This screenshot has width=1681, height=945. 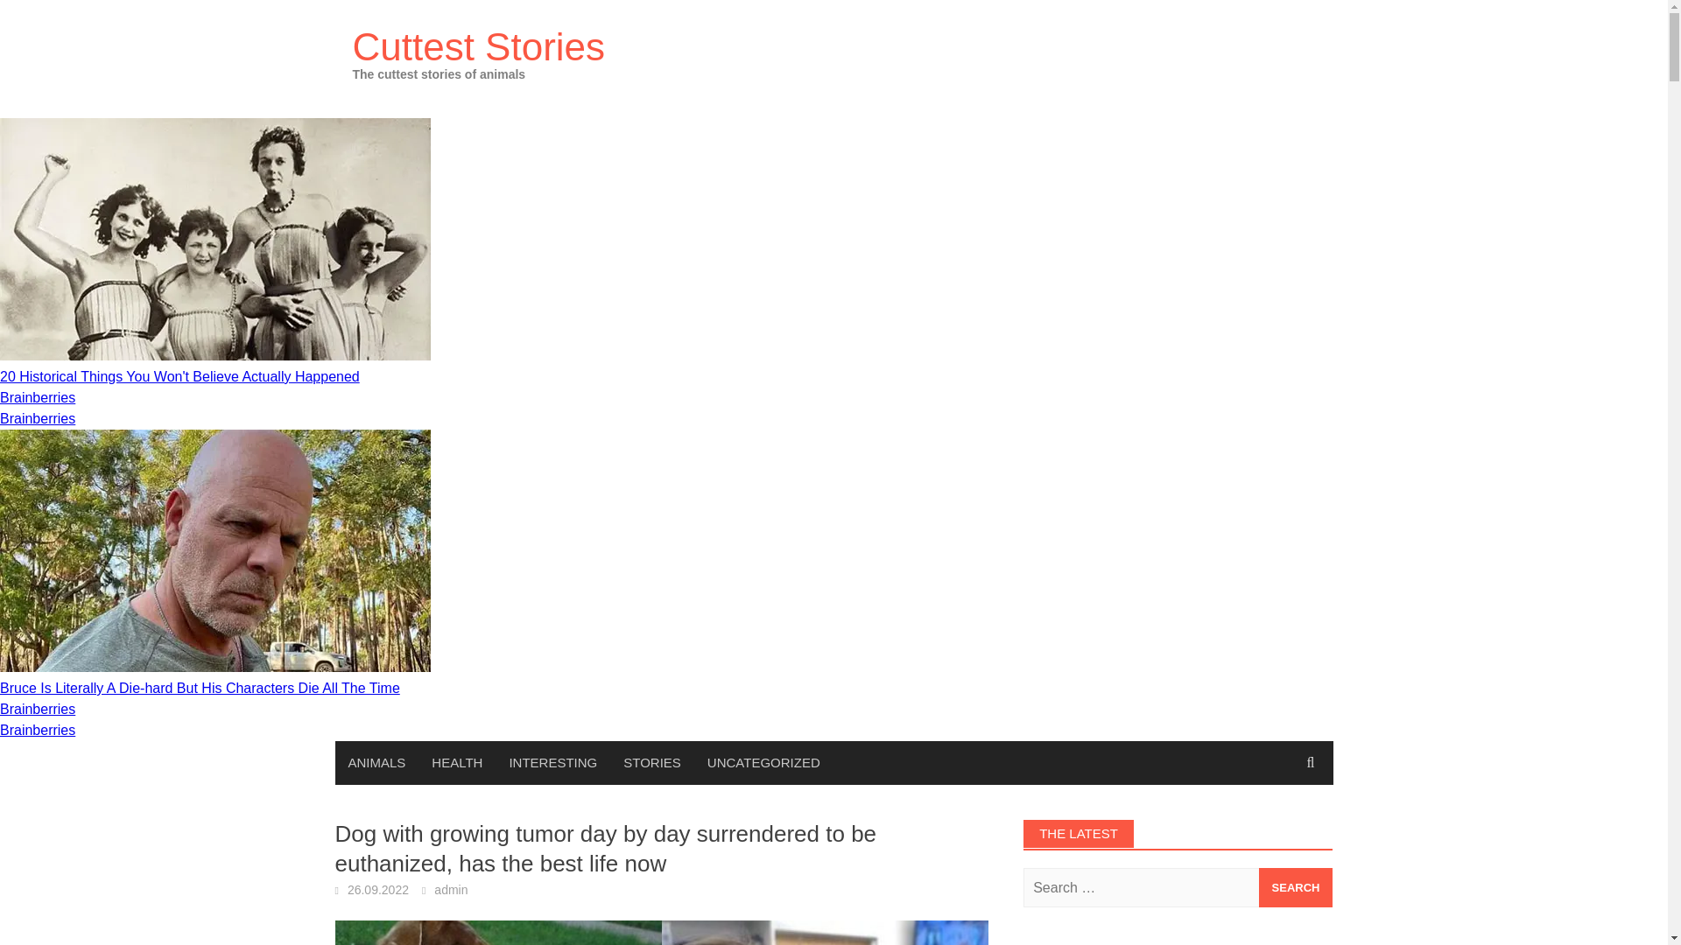 I want to click on 26.09.2022, so click(x=378, y=889).